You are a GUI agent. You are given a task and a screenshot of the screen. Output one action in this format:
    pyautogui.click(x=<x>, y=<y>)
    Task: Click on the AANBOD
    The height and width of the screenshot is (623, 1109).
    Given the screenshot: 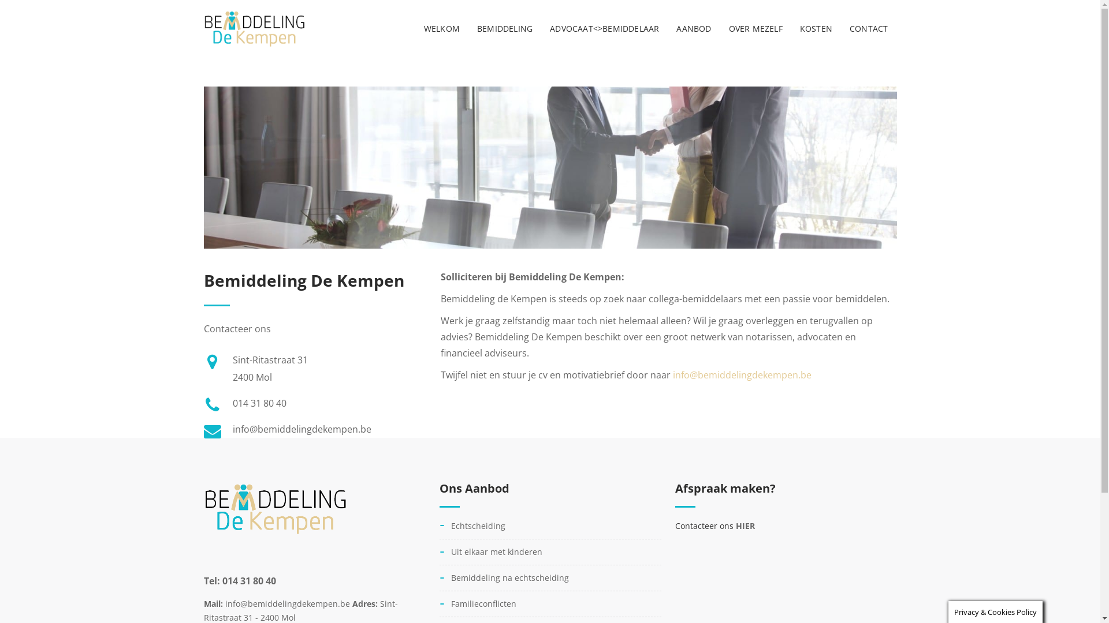 What is the action you would take?
    pyautogui.click(x=694, y=29)
    